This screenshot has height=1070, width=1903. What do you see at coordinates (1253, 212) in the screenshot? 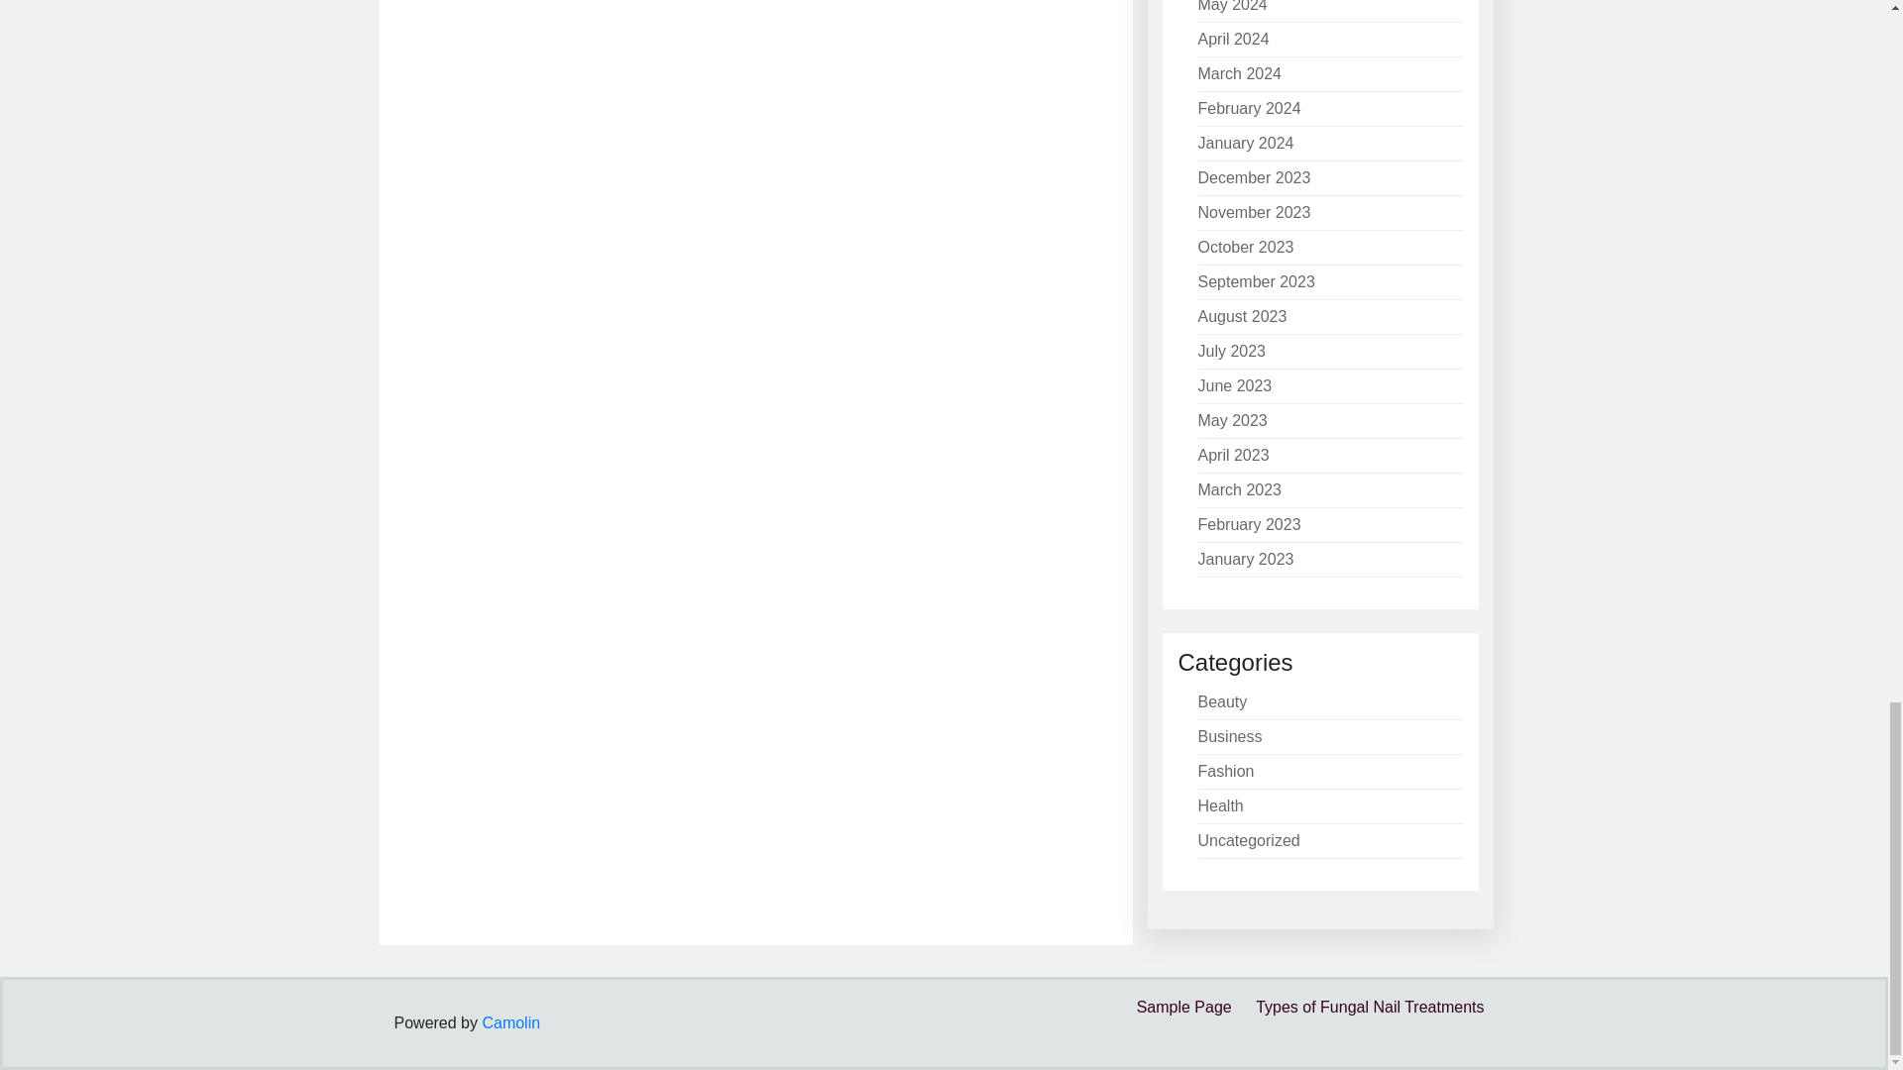
I see `November 2023` at bounding box center [1253, 212].